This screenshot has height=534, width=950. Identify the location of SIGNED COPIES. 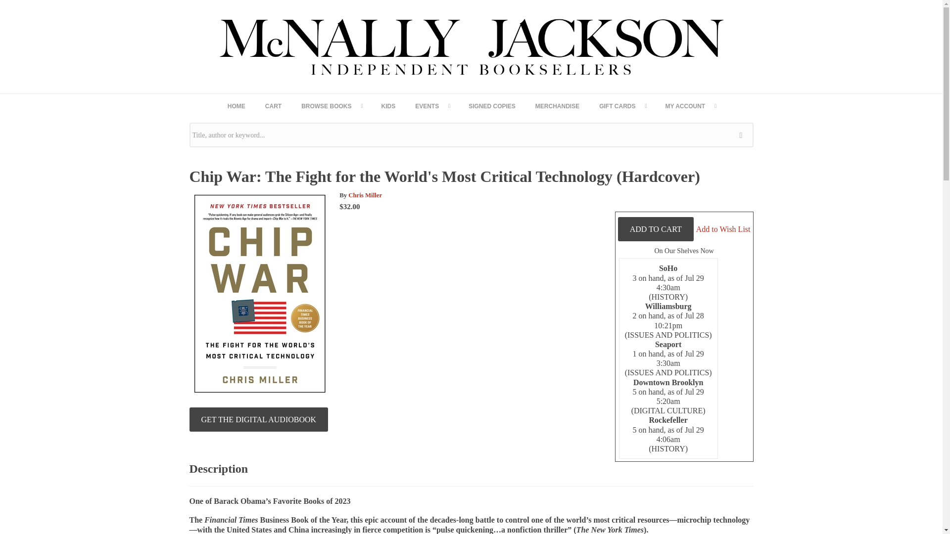
(492, 106).